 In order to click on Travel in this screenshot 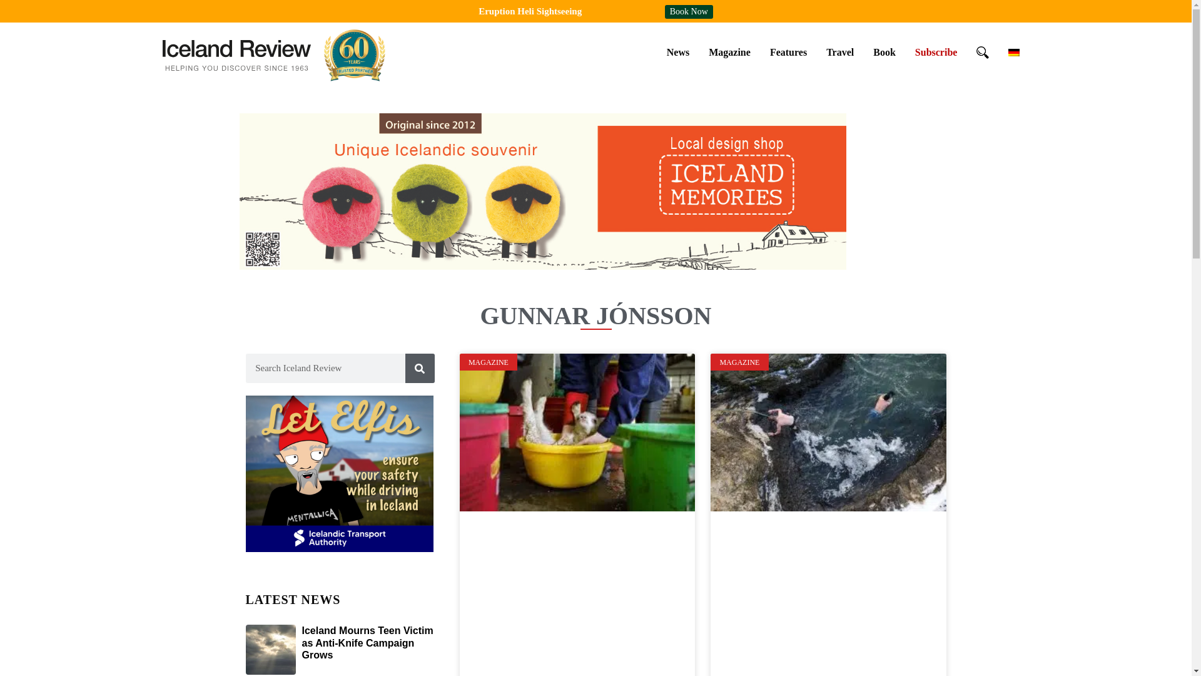, I will do `click(839, 52)`.